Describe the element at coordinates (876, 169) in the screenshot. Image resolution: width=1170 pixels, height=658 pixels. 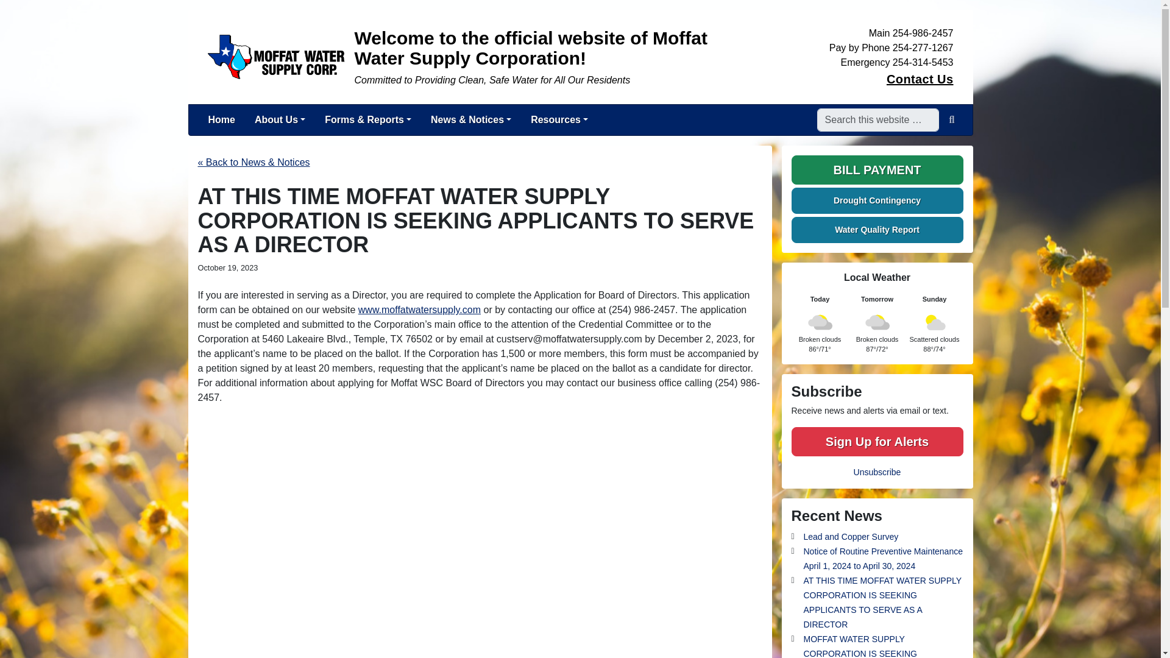
I see `BILL PAYMENT` at that location.